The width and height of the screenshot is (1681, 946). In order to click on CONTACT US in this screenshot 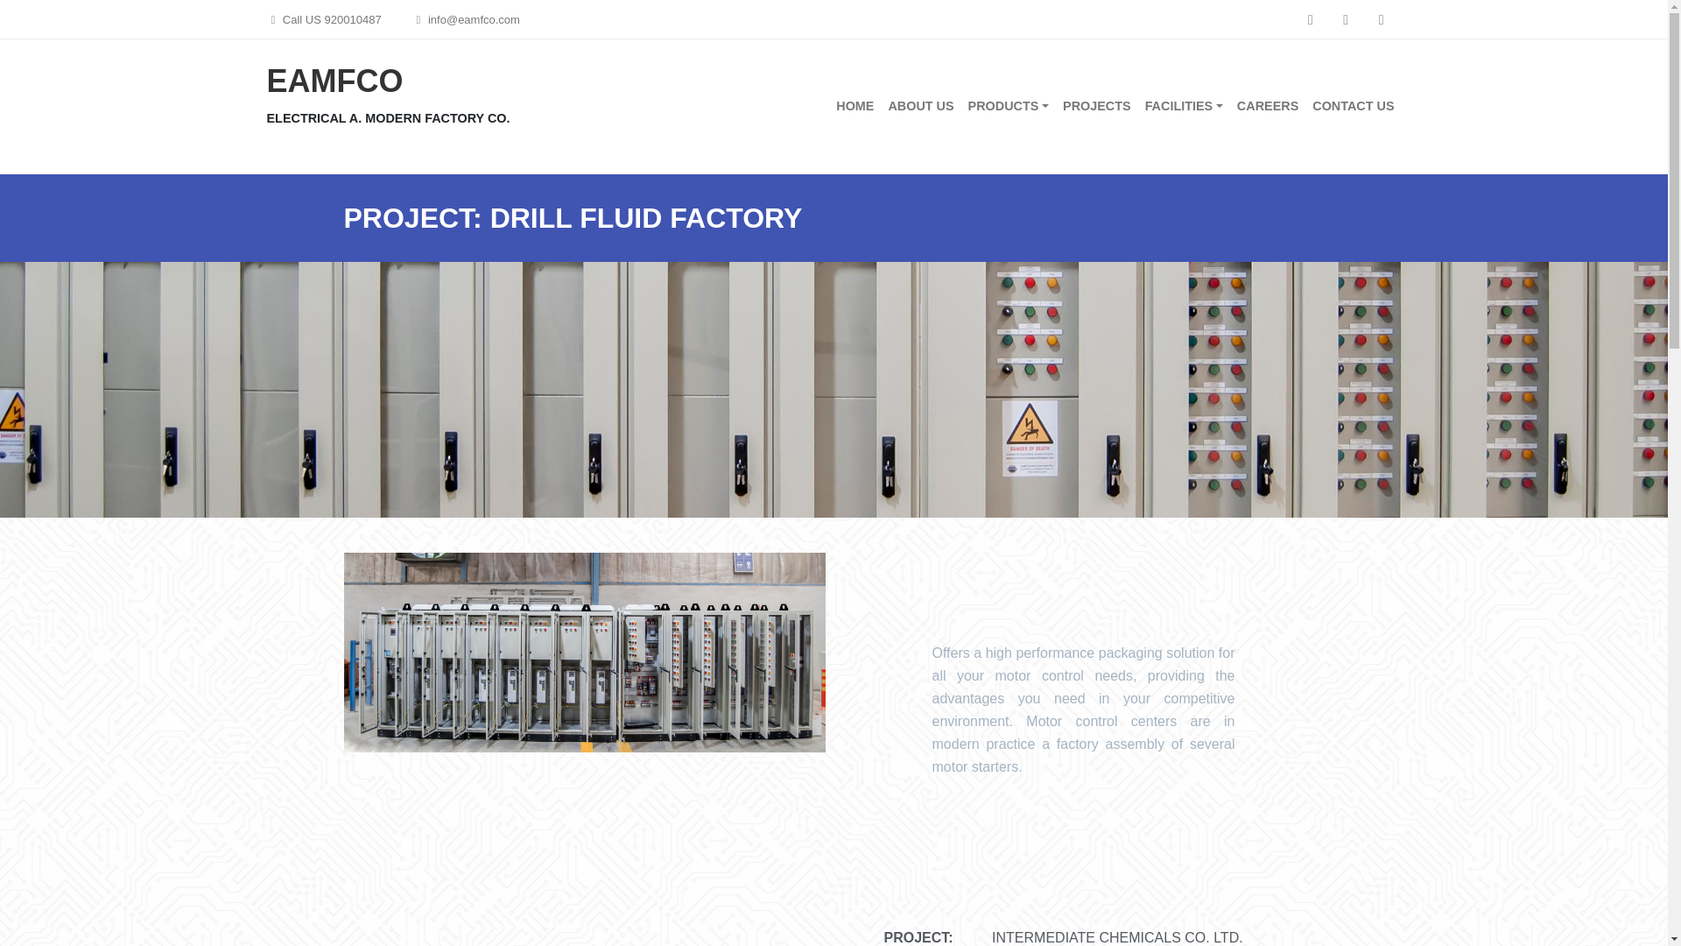, I will do `click(1353, 107)`.